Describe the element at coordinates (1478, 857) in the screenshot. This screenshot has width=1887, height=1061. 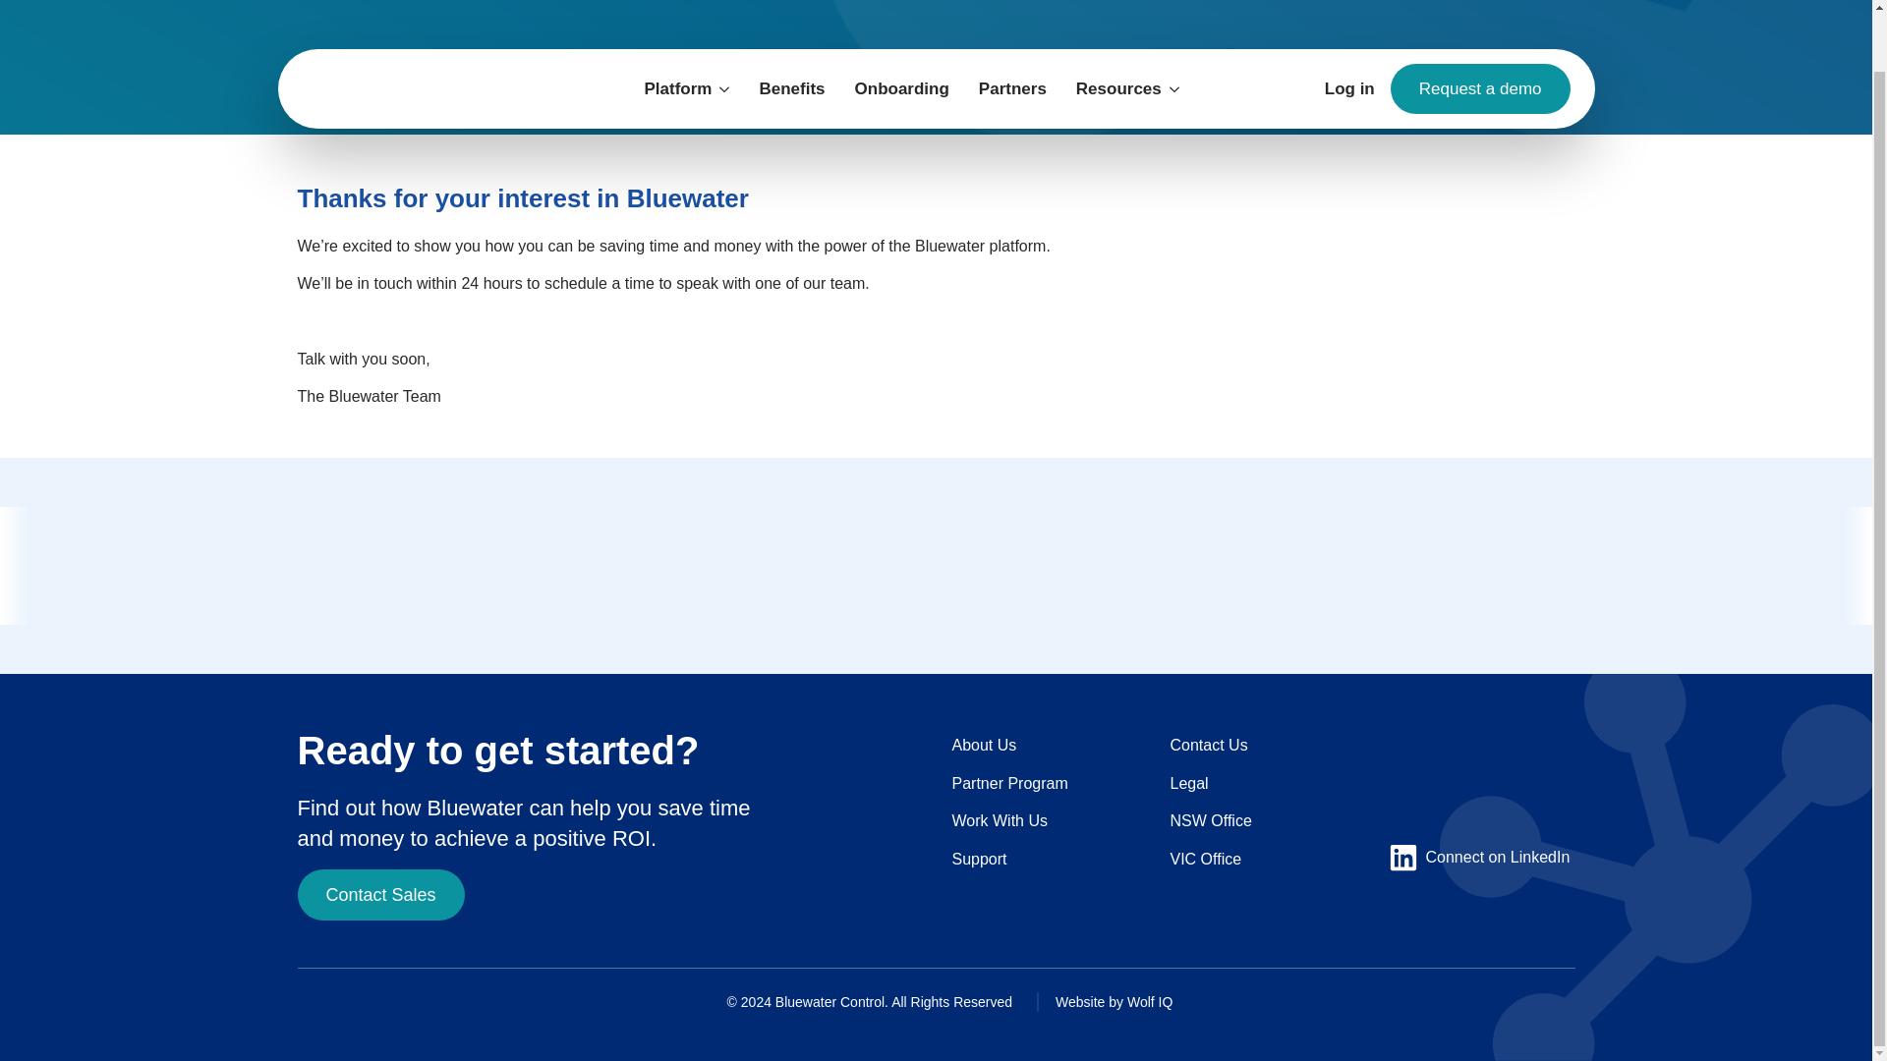
I see `Connect on LinkedIn` at that location.